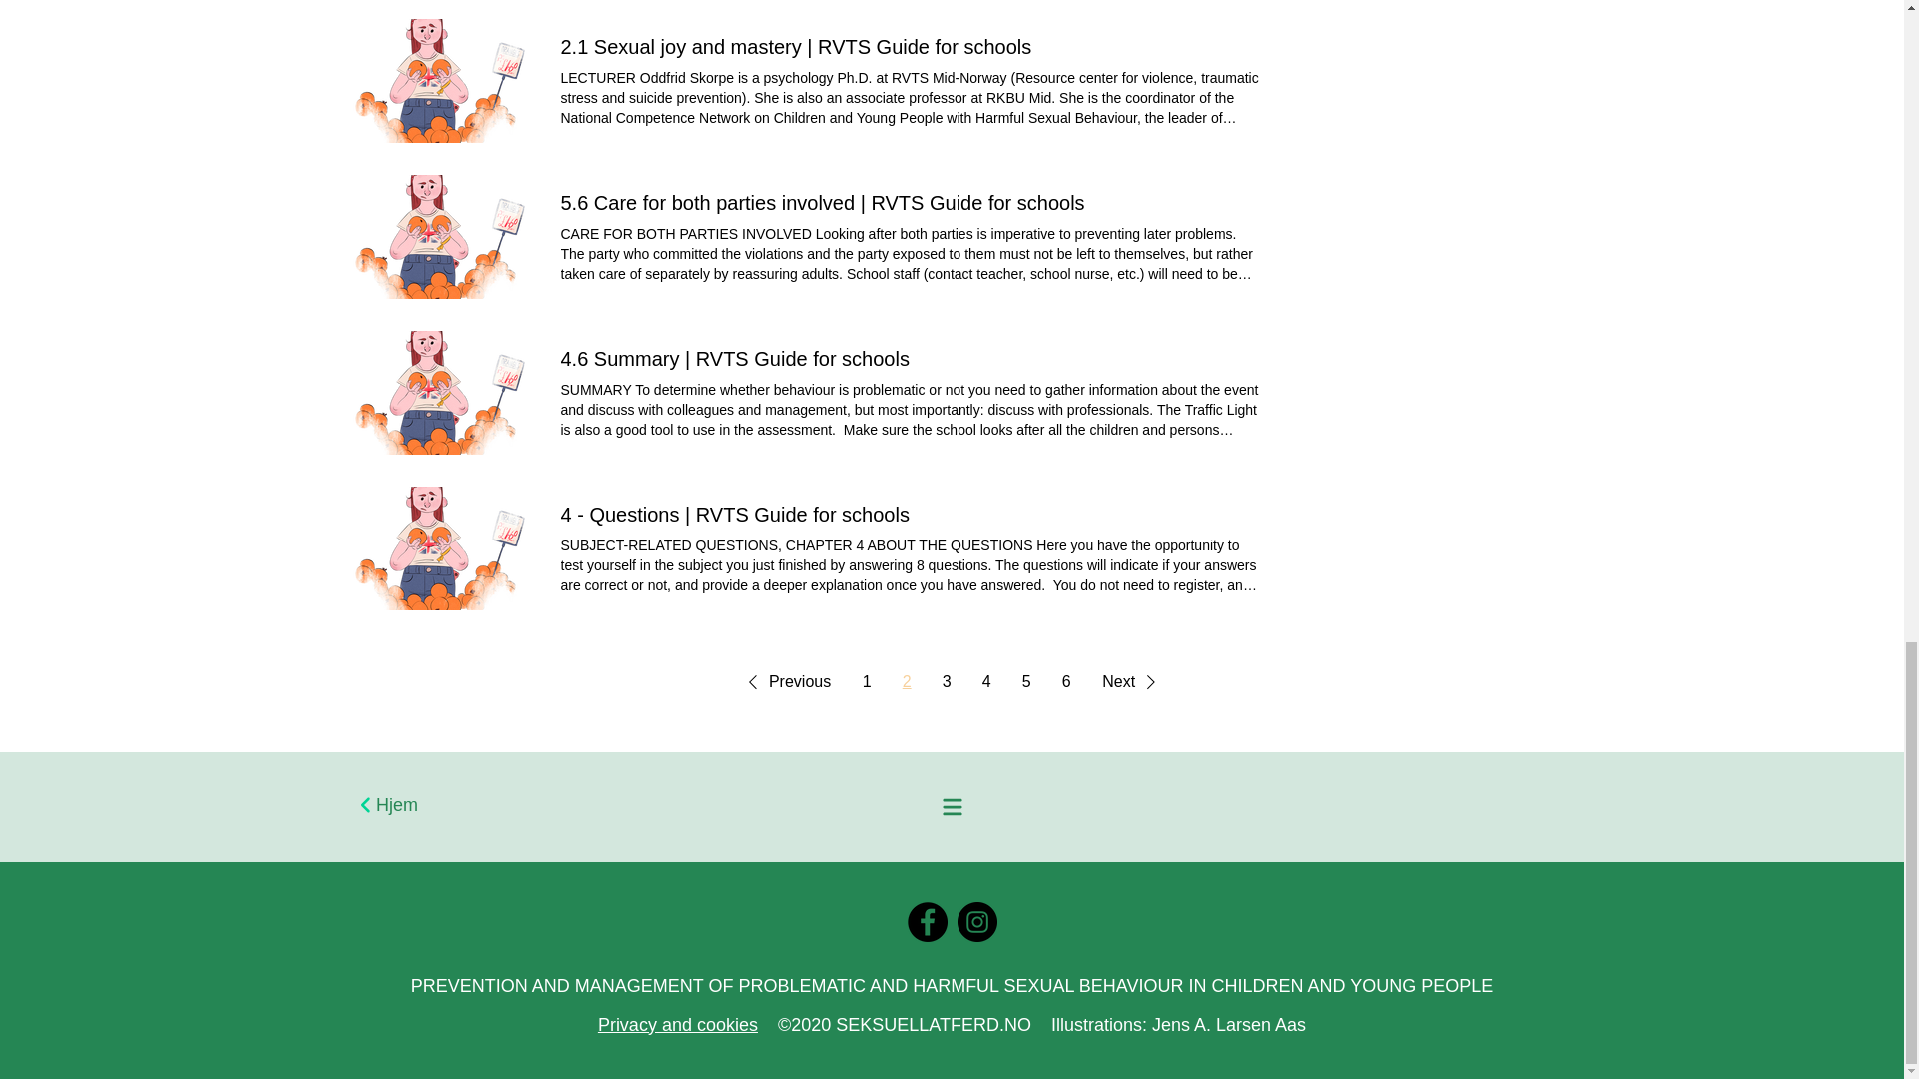 The width and height of the screenshot is (1919, 1079). I want to click on Next, so click(1131, 682).